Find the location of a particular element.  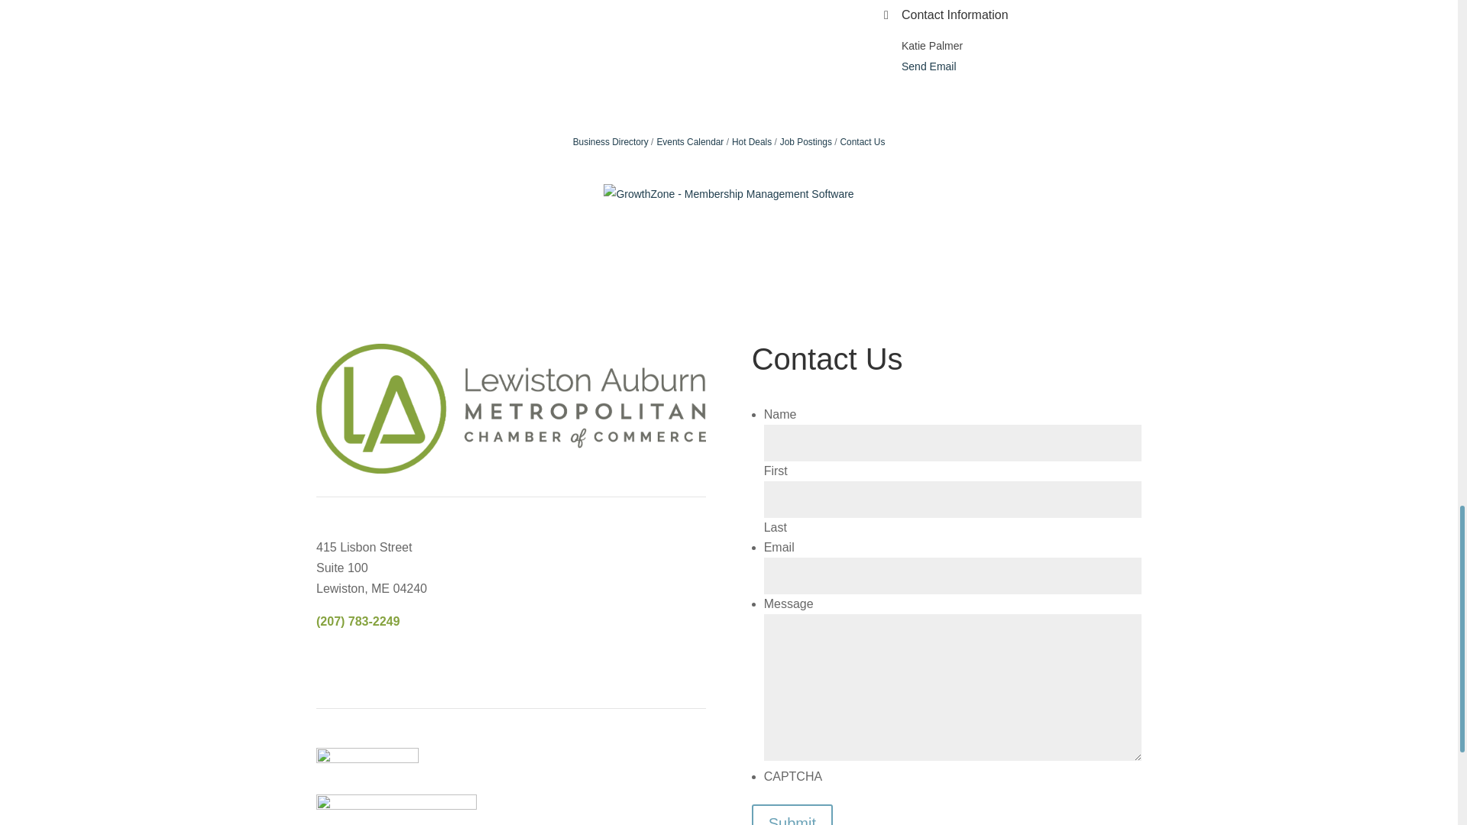

Follow on X is located at coordinates (358, 666).